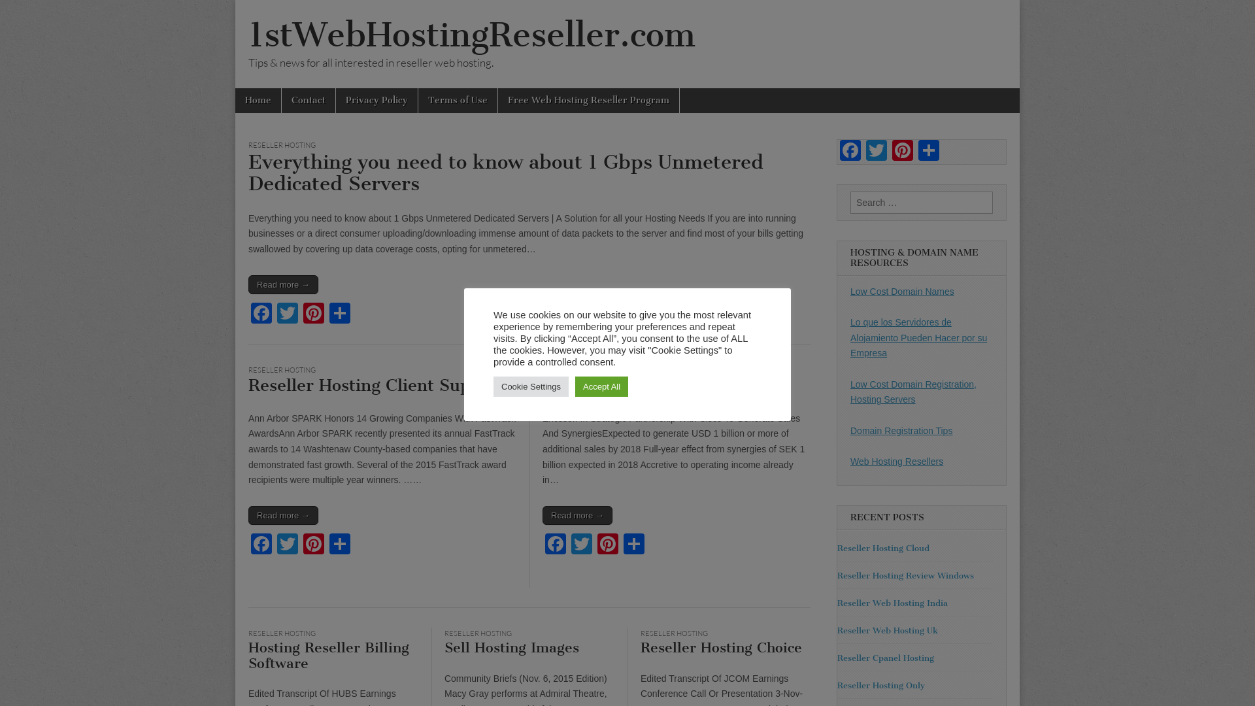 This screenshot has height=706, width=1255. What do you see at coordinates (288, 315) in the screenshot?
I see `Twitter` at bounding box center [288, 315].